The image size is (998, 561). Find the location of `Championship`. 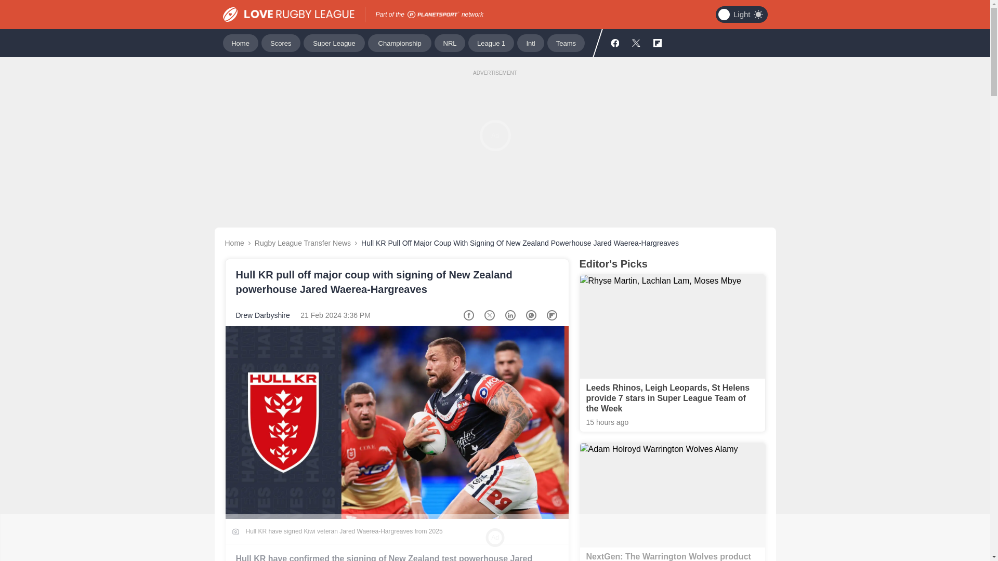

Championship is located at coordinates (399, 43).